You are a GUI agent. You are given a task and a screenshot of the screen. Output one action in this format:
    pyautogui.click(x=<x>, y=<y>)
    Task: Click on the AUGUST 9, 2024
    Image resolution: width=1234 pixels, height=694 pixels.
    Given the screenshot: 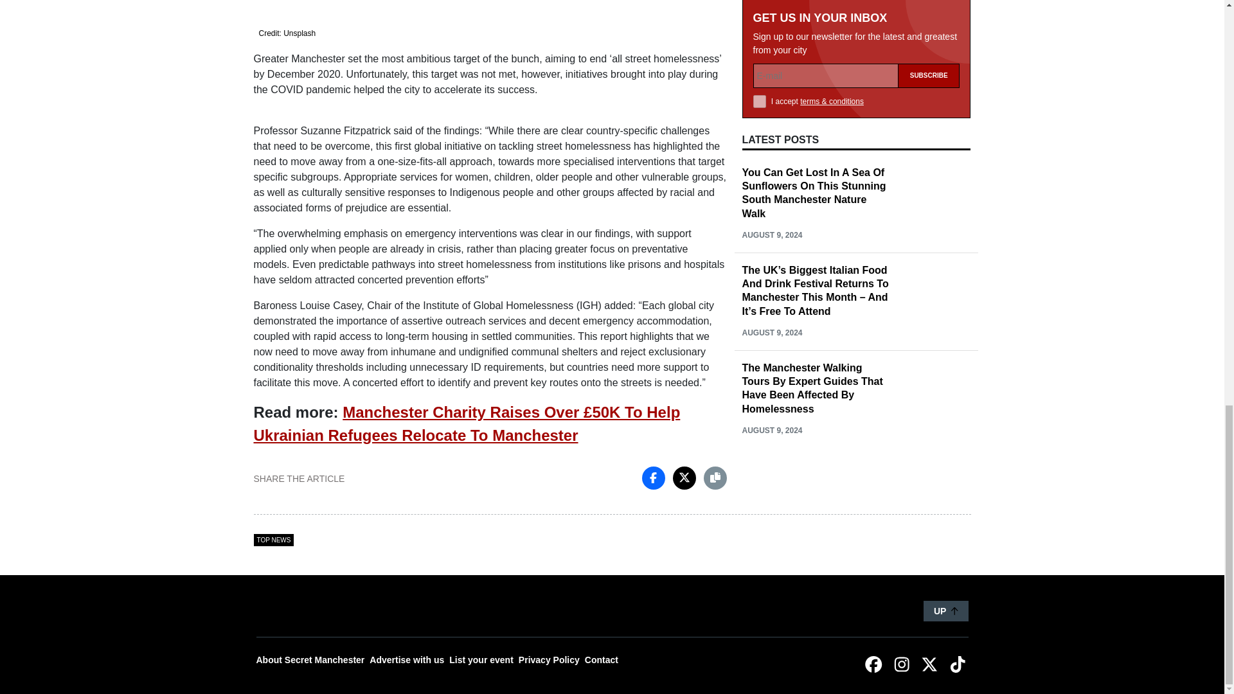 What is the action you would take?
    pyautogui.click(x=771, y=353)
    